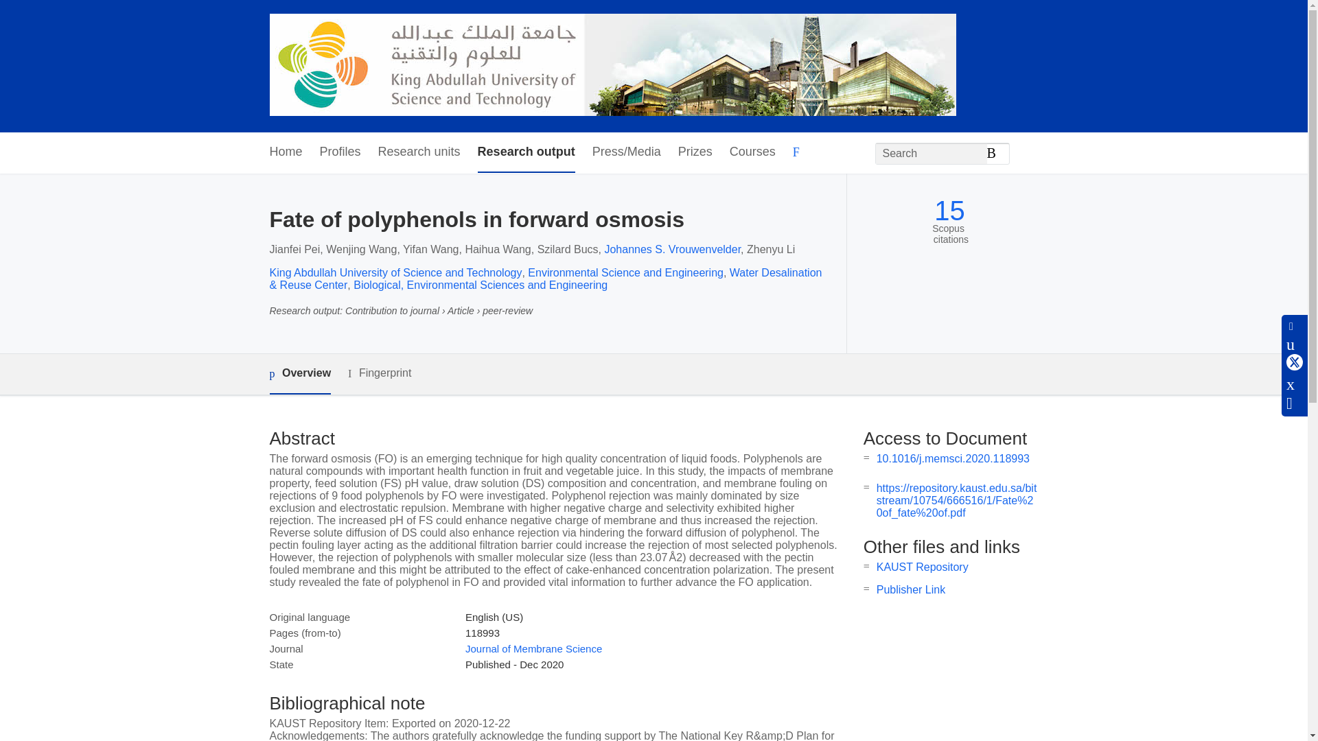 This screenshot has height=741, width=1318. Describe the element at coordinates (672, 249) in the screenshot. I see `Johannes S. Vrouwenvelder` at that location.